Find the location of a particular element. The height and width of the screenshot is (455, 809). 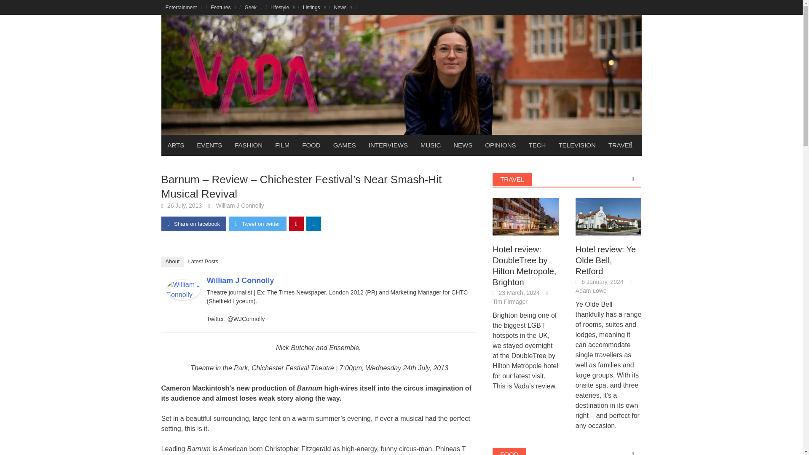

Geek is located at coordinates (253, 7).